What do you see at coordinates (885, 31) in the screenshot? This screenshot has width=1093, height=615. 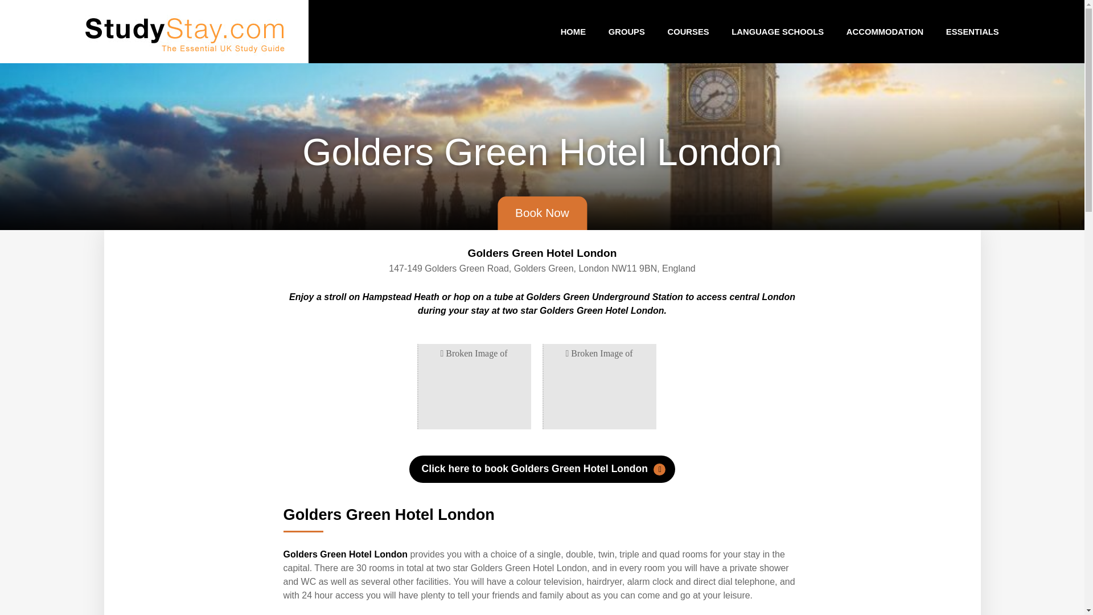 I see `ACCOMMODATION` at bounding box center [885, 31].